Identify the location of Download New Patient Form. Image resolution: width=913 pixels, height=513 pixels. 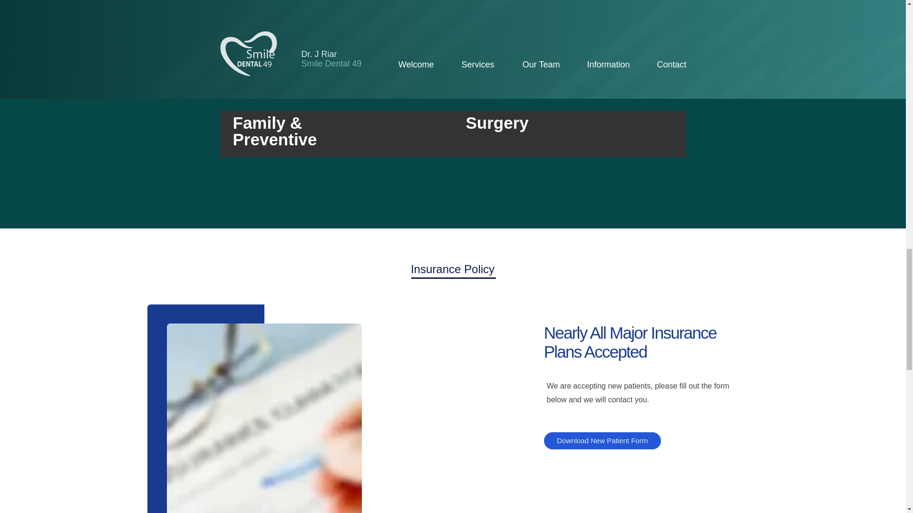
(602, 441).